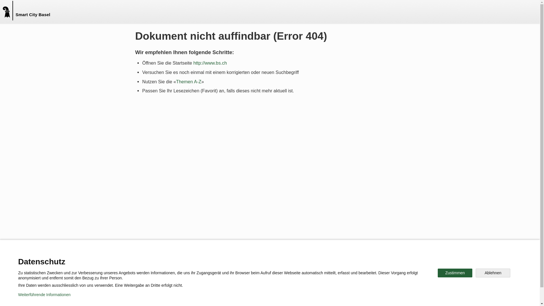 This screenshot has height=306, width=544. I want to click on Themen A-Z, so click(189, 81).